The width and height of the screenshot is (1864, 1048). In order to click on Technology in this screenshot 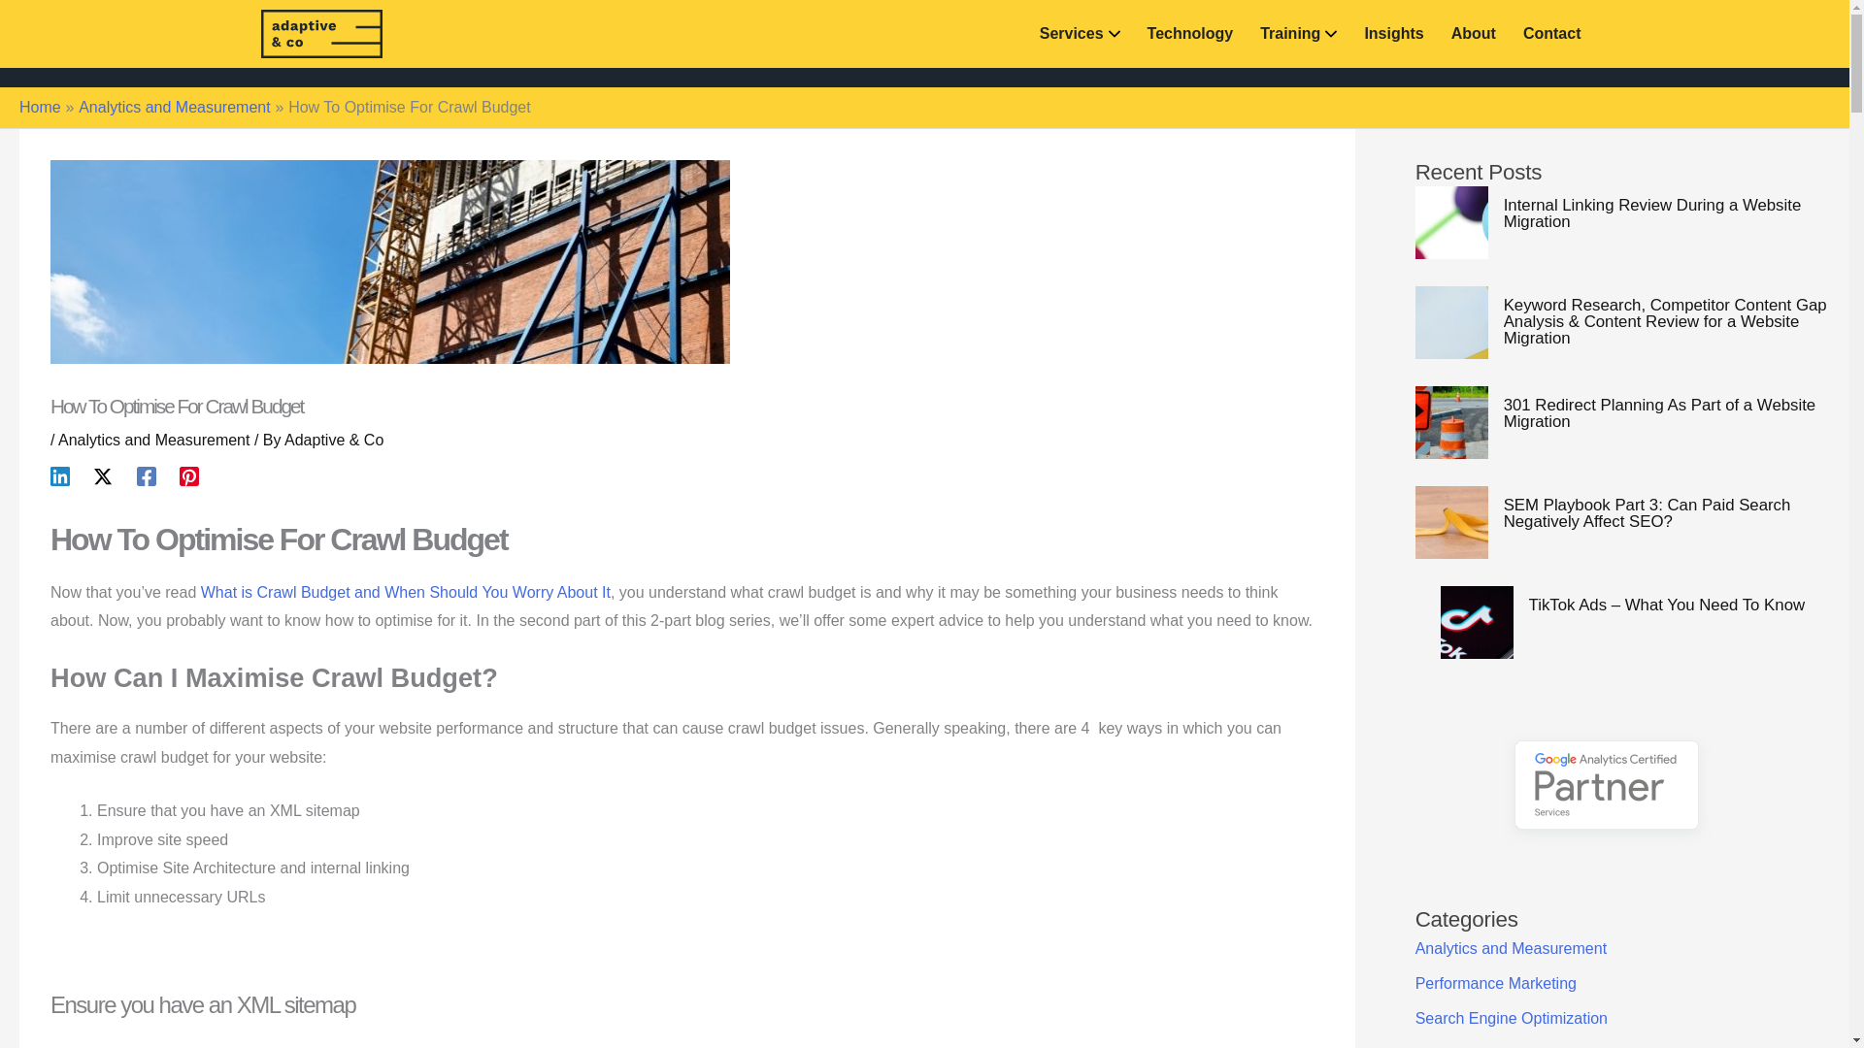, I will do `click(1190, 34)`.